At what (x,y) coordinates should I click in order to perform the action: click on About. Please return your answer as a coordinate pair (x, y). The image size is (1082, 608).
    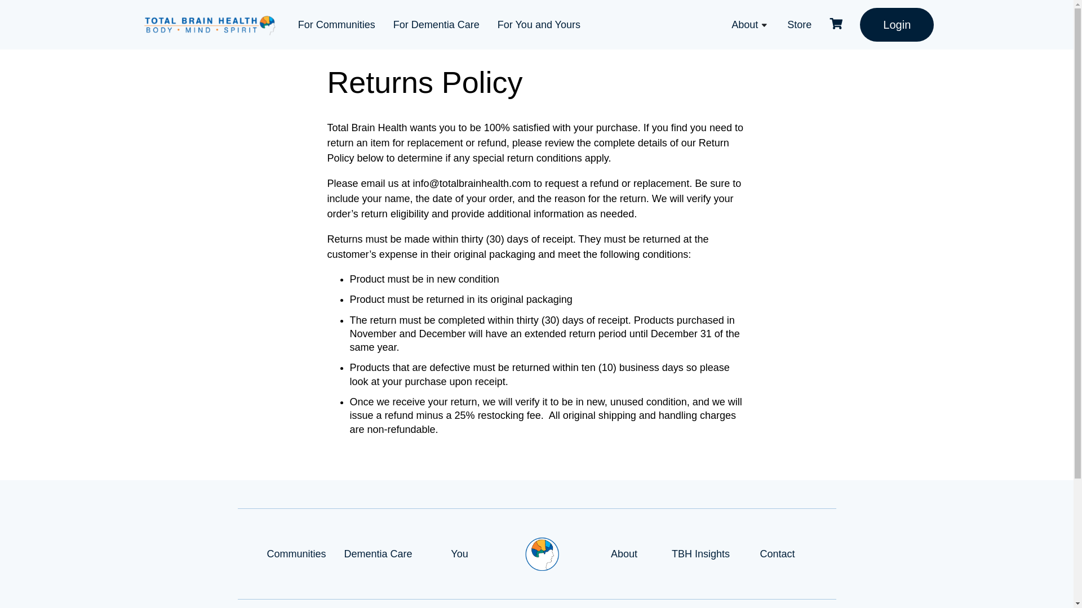
    Looking at the image, I should click on (624, 554).